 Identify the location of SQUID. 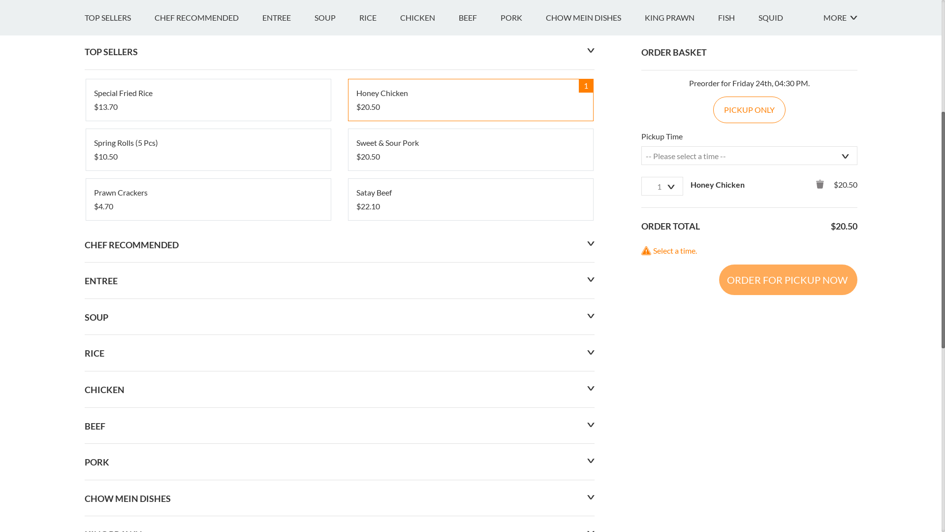
(782, 269).